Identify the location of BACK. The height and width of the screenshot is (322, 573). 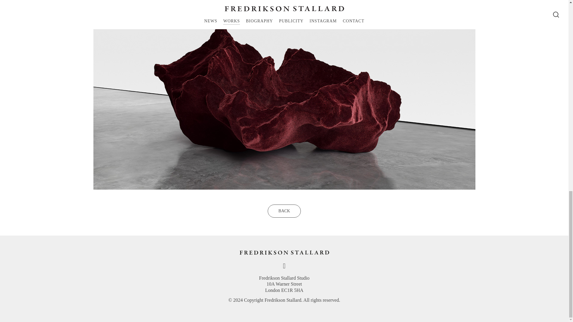
(284, 211).